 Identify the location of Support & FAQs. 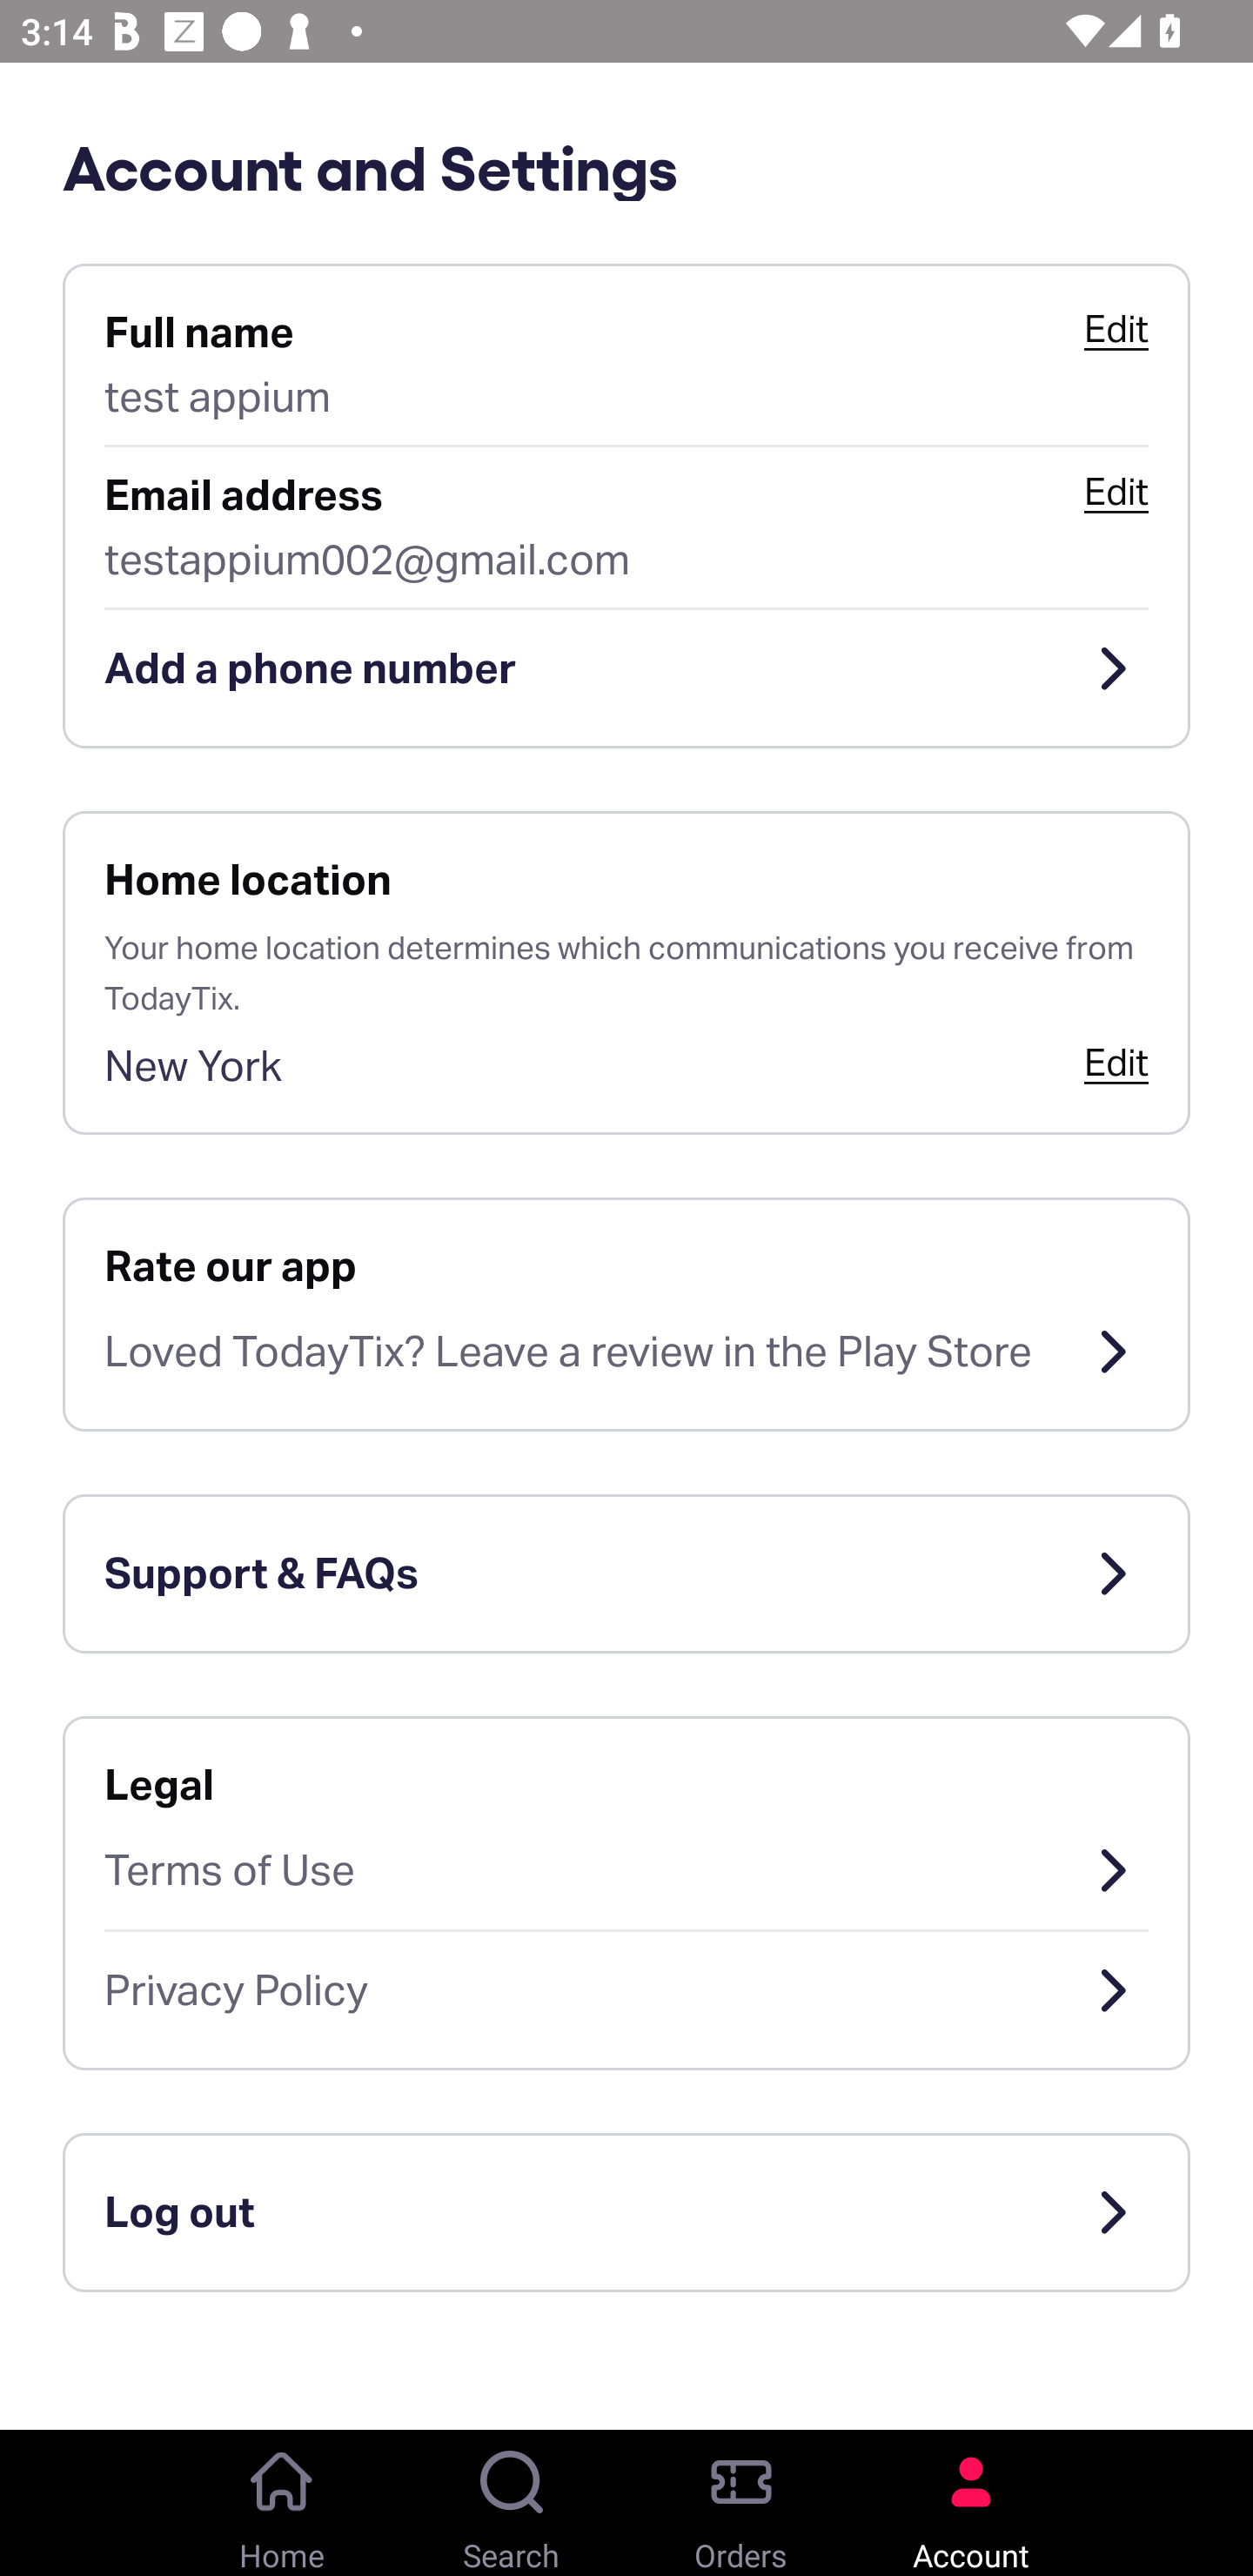
(626, 1573).